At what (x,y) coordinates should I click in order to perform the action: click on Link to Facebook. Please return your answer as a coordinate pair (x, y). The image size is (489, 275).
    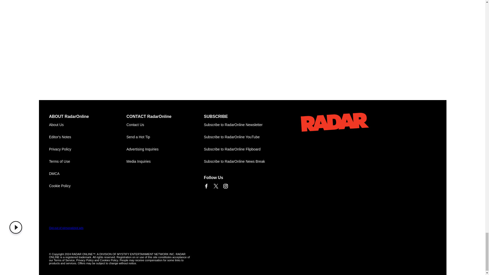
    Looking at the image, I should click on (206, 186).